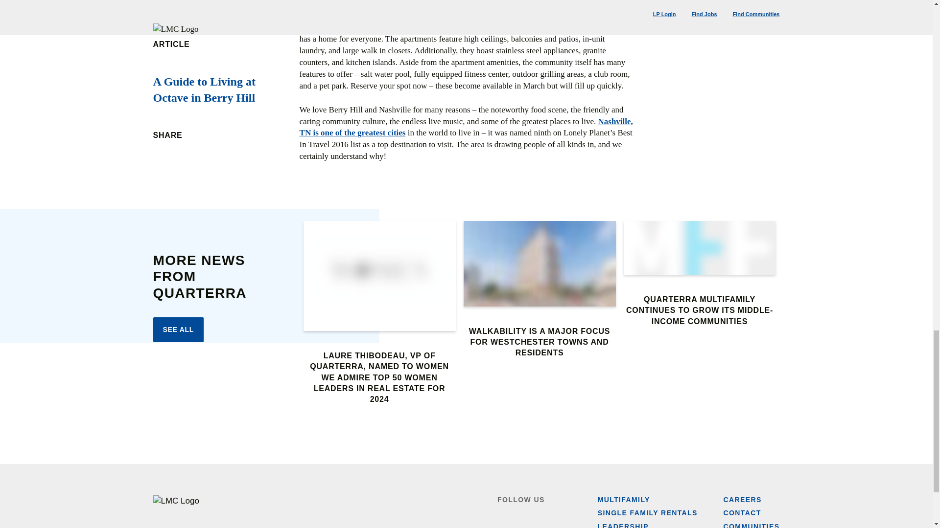 This screenshot has height=528, width=940. I want to click on CAREERS, so click(742, 500).